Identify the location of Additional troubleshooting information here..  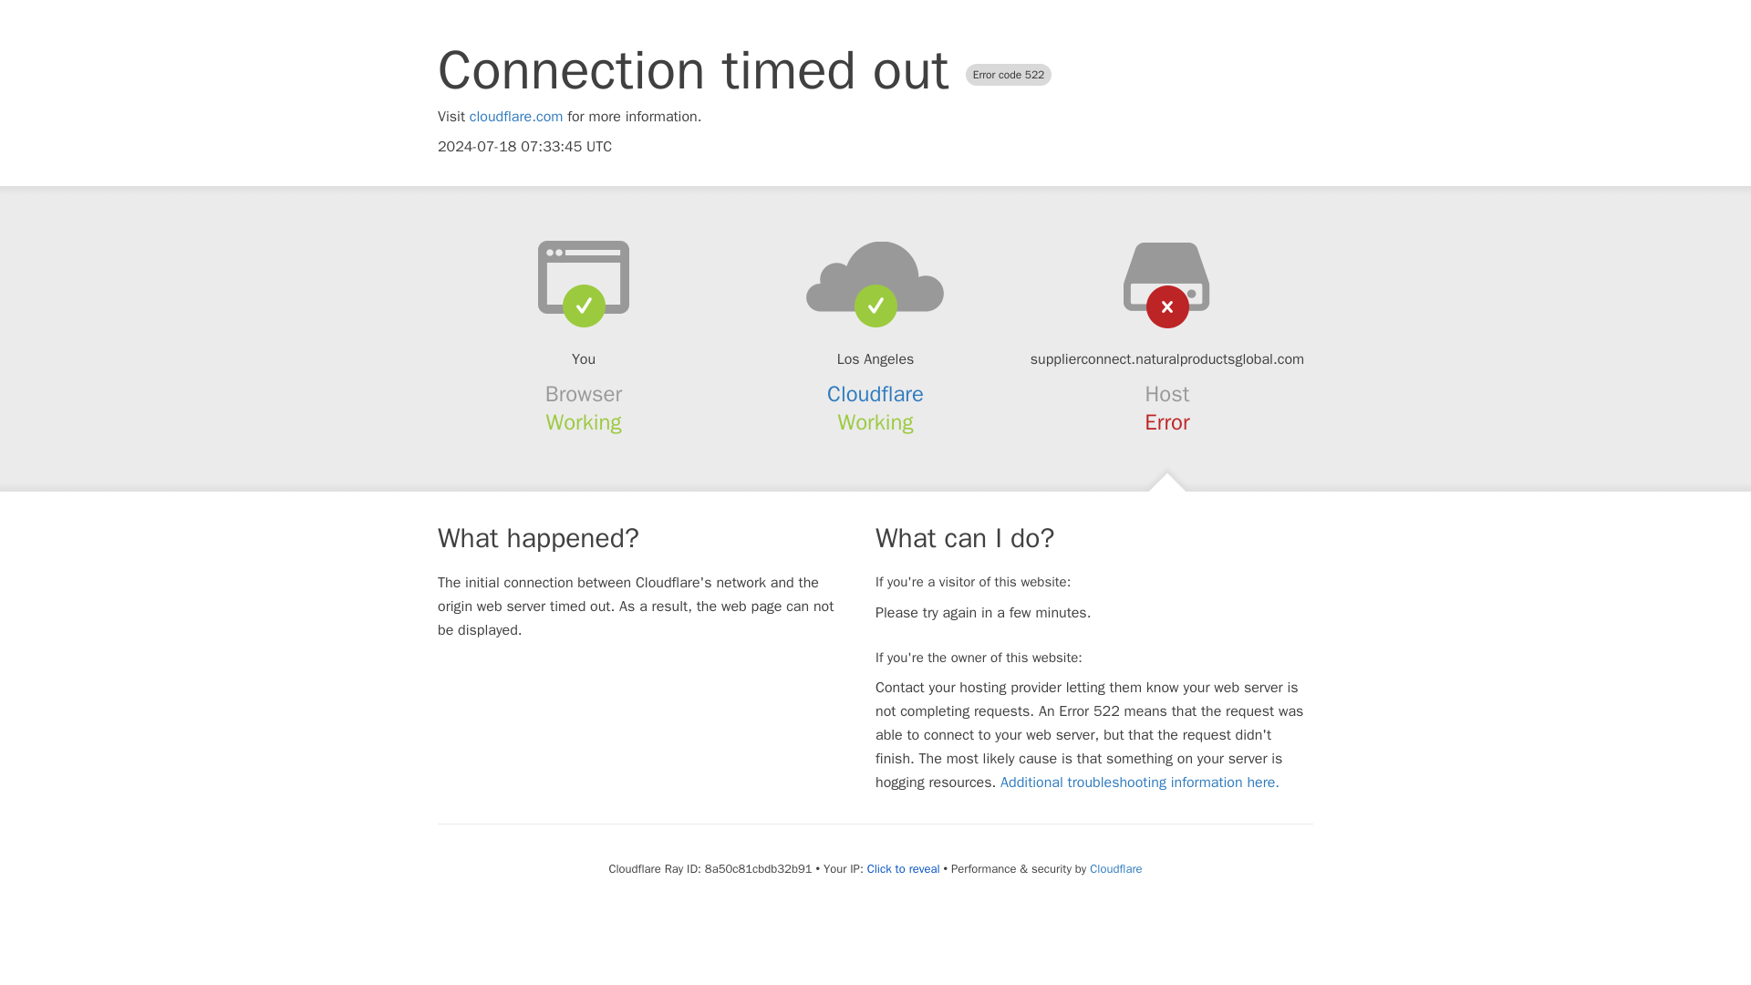
(1140, 783).